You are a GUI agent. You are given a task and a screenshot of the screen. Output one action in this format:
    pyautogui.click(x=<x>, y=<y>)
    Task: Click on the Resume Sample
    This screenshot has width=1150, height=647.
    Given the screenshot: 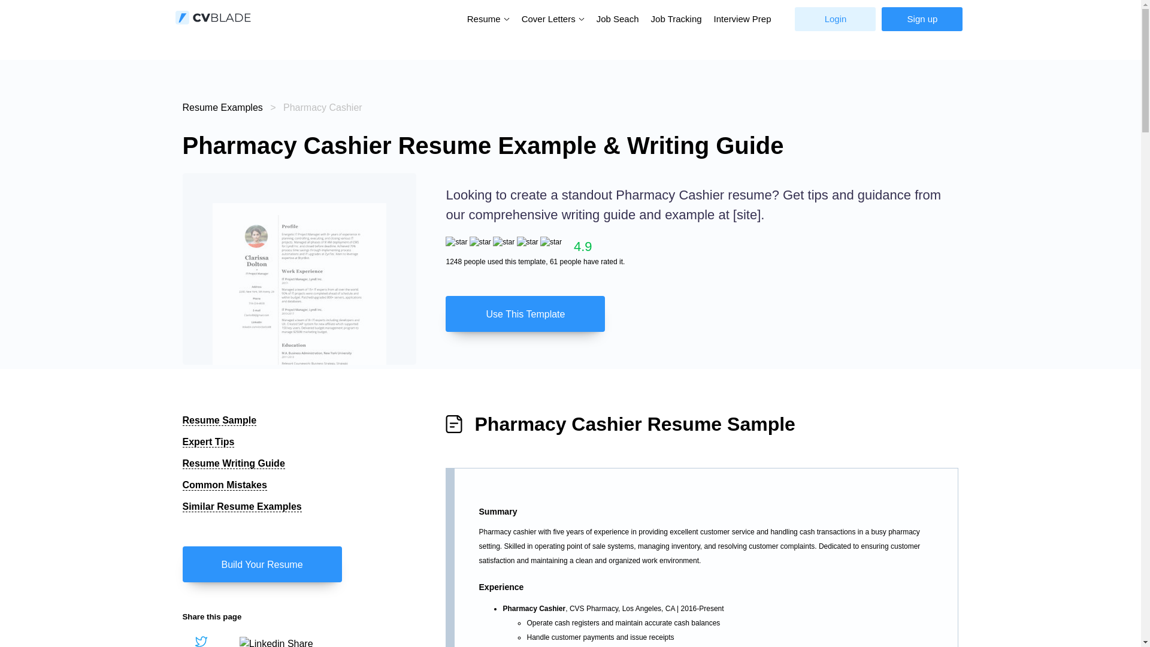 What is the action you would take?
    pyautogui.click(x=219, y=421)
    